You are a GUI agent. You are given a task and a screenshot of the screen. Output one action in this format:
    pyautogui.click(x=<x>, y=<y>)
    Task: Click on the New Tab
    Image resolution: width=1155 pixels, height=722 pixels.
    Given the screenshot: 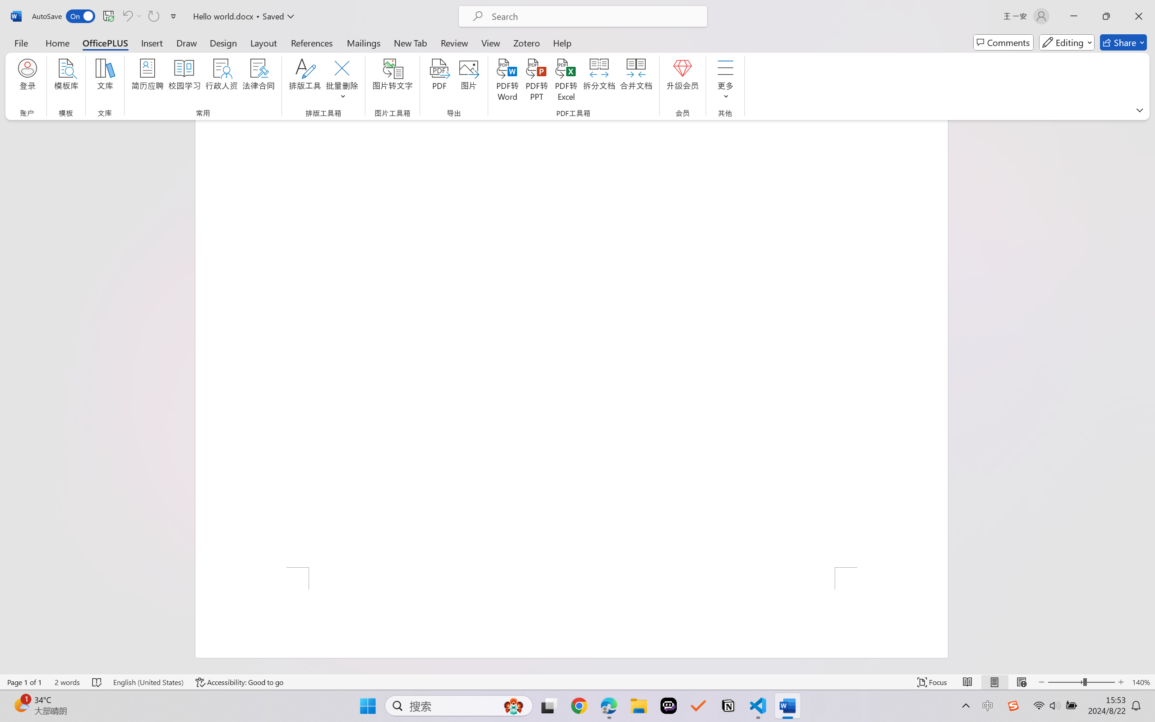 What is the action you would take?
    pyautogui.click(x=411, y=42)
    